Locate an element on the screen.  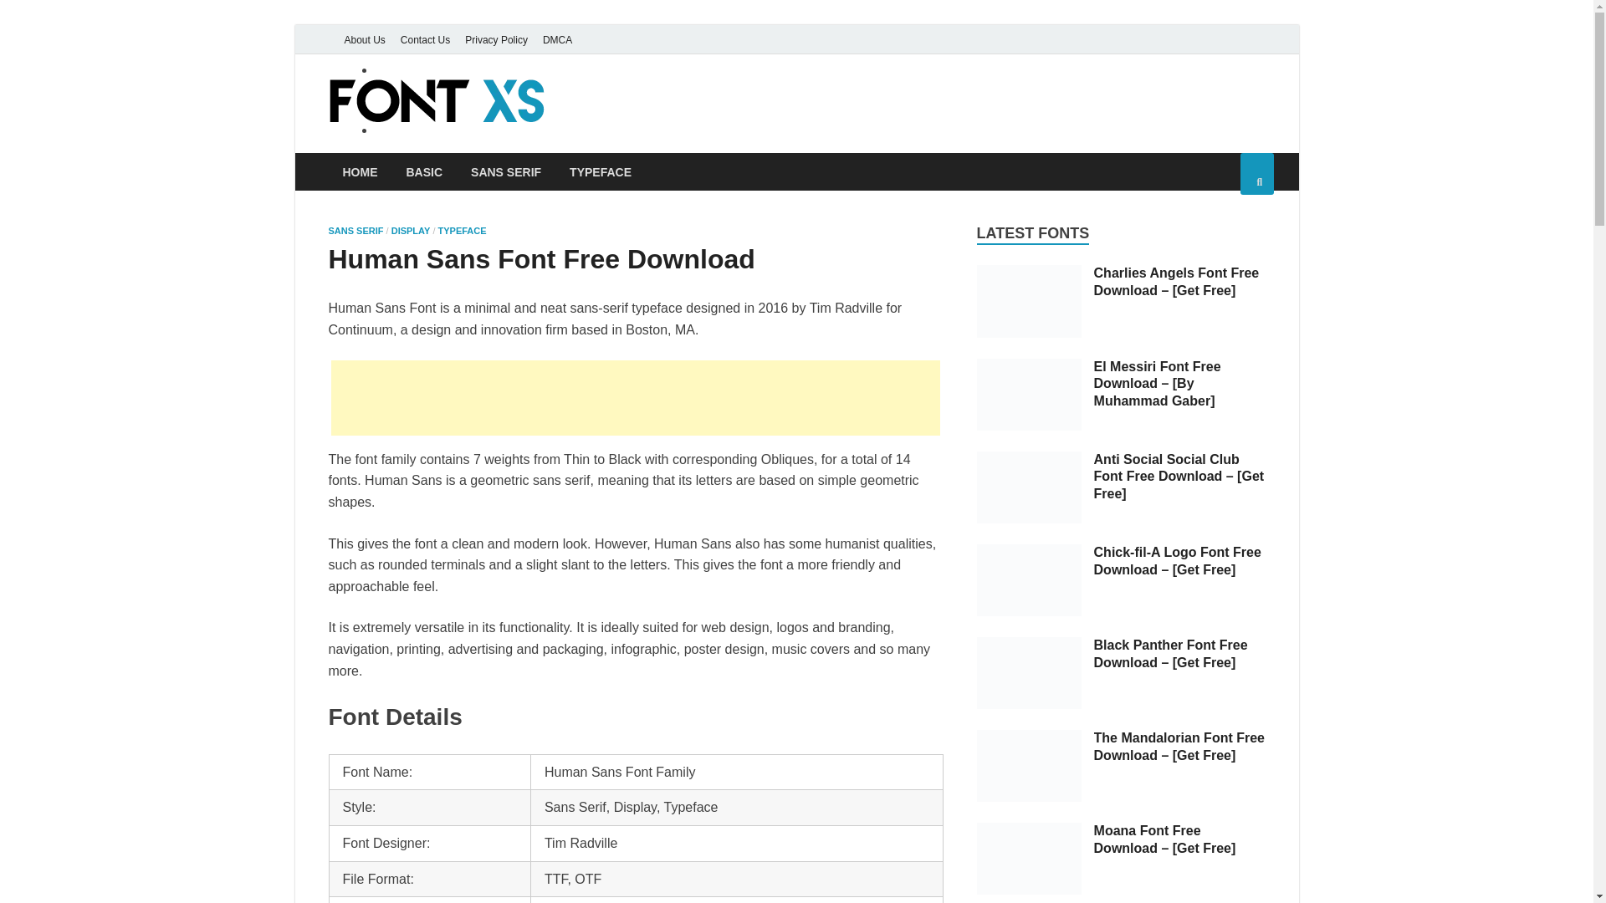
Privacy Policy is located at coordinates (496, 39).